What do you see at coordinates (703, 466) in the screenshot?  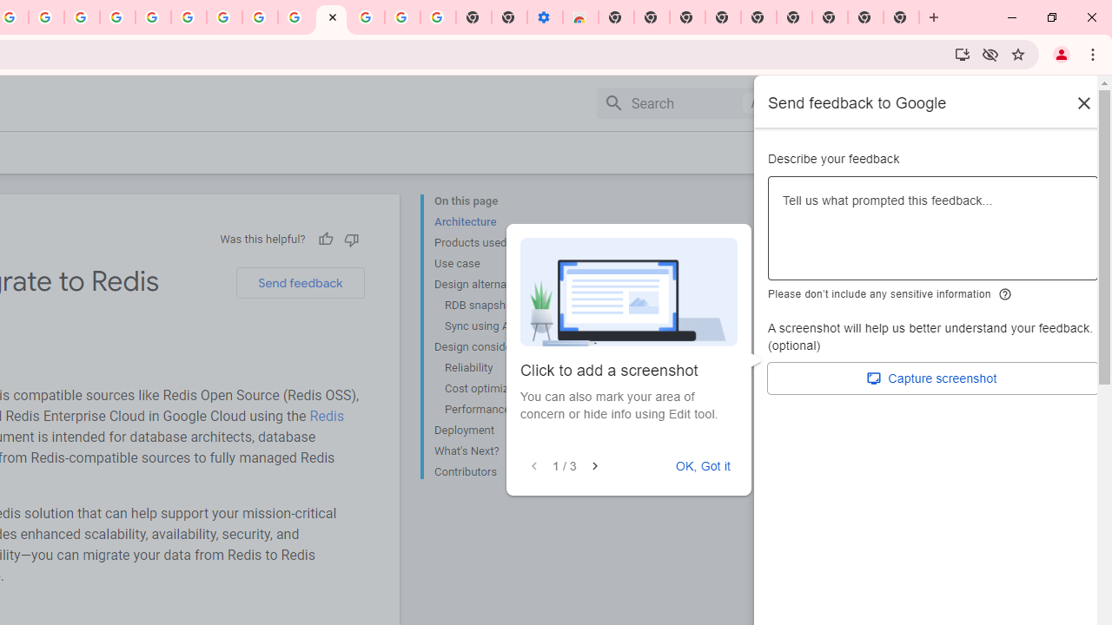 I see `OK, Got it` at bounding box center [703, 466].